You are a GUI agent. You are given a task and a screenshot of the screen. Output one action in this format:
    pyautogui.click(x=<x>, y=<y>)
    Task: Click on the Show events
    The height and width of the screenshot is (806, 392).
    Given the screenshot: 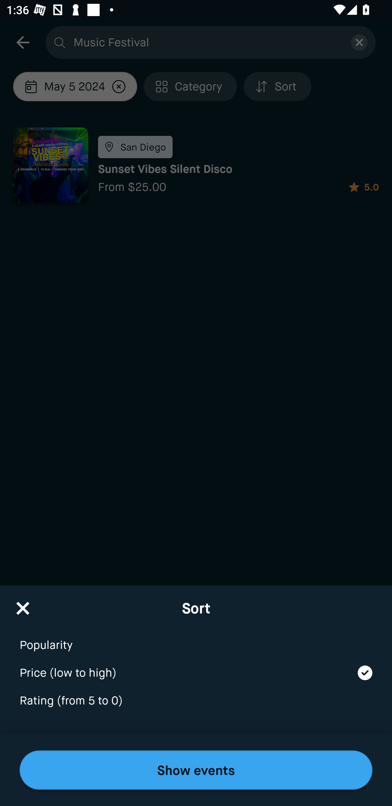 What is the action you would take?
    pyautogui.click(x=196, y=770)
    